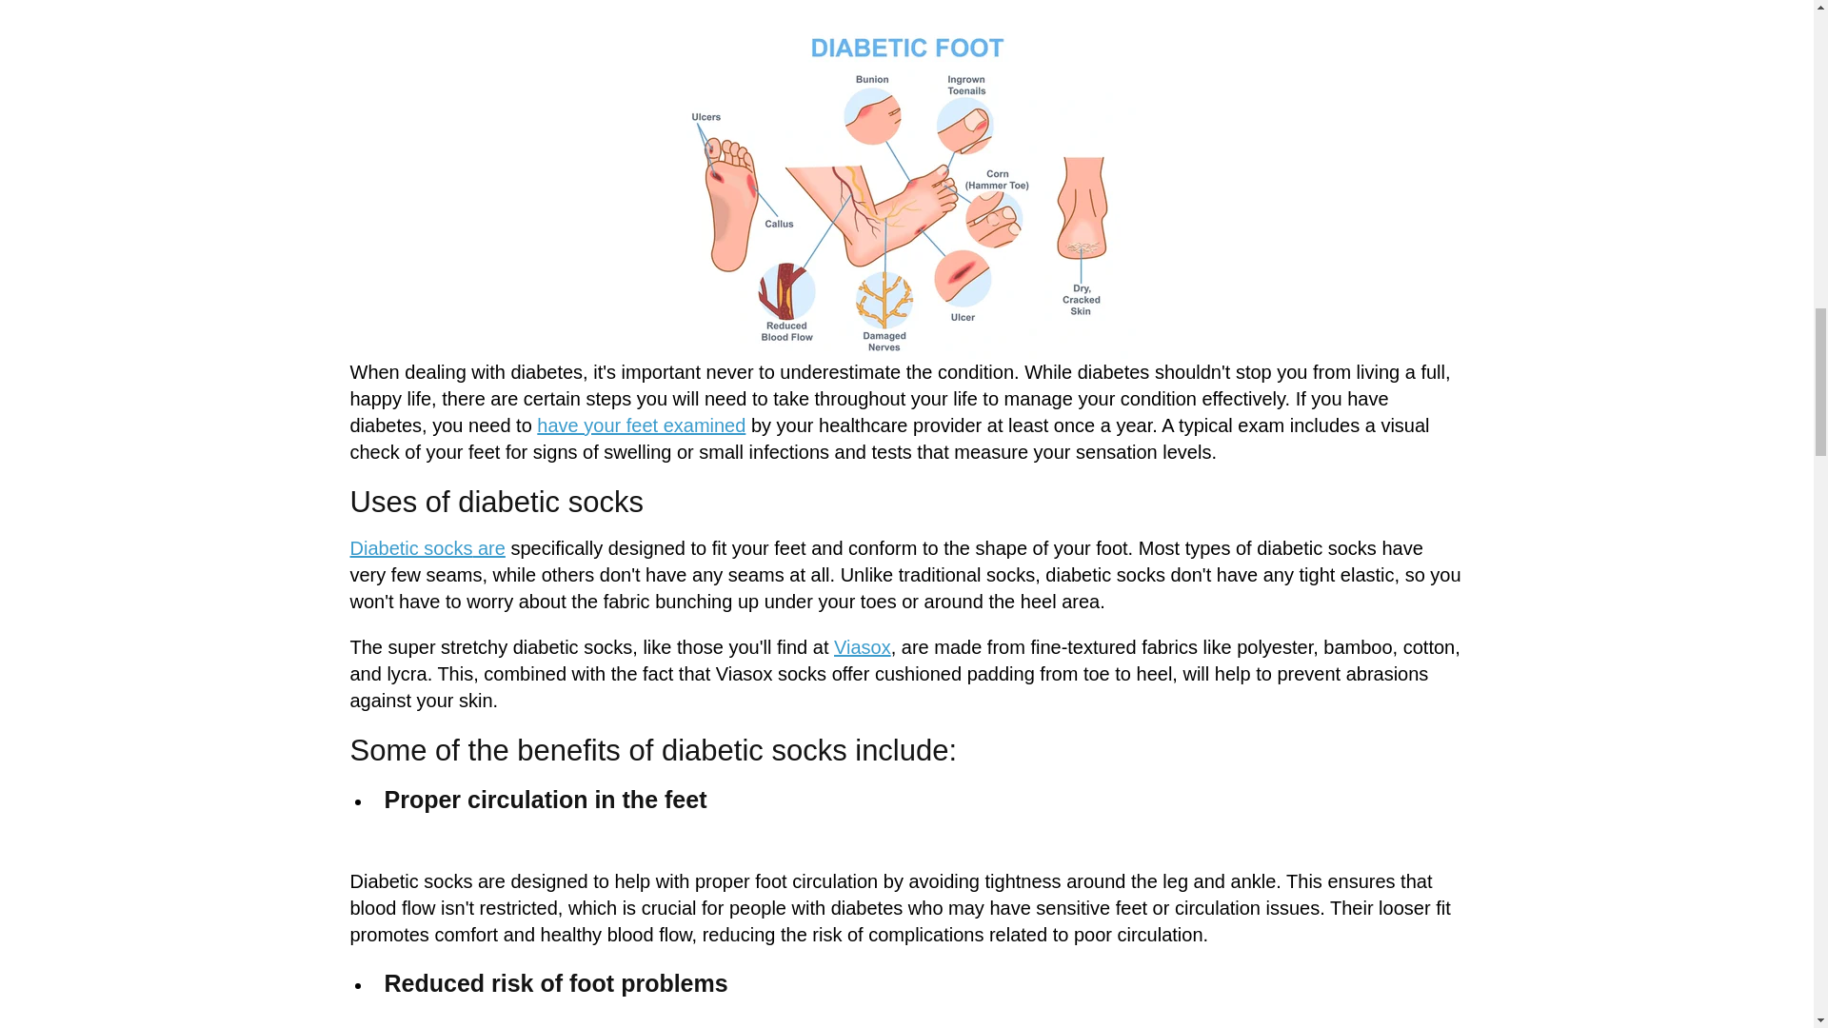  I want to click on Viasox, so click(863, 647).